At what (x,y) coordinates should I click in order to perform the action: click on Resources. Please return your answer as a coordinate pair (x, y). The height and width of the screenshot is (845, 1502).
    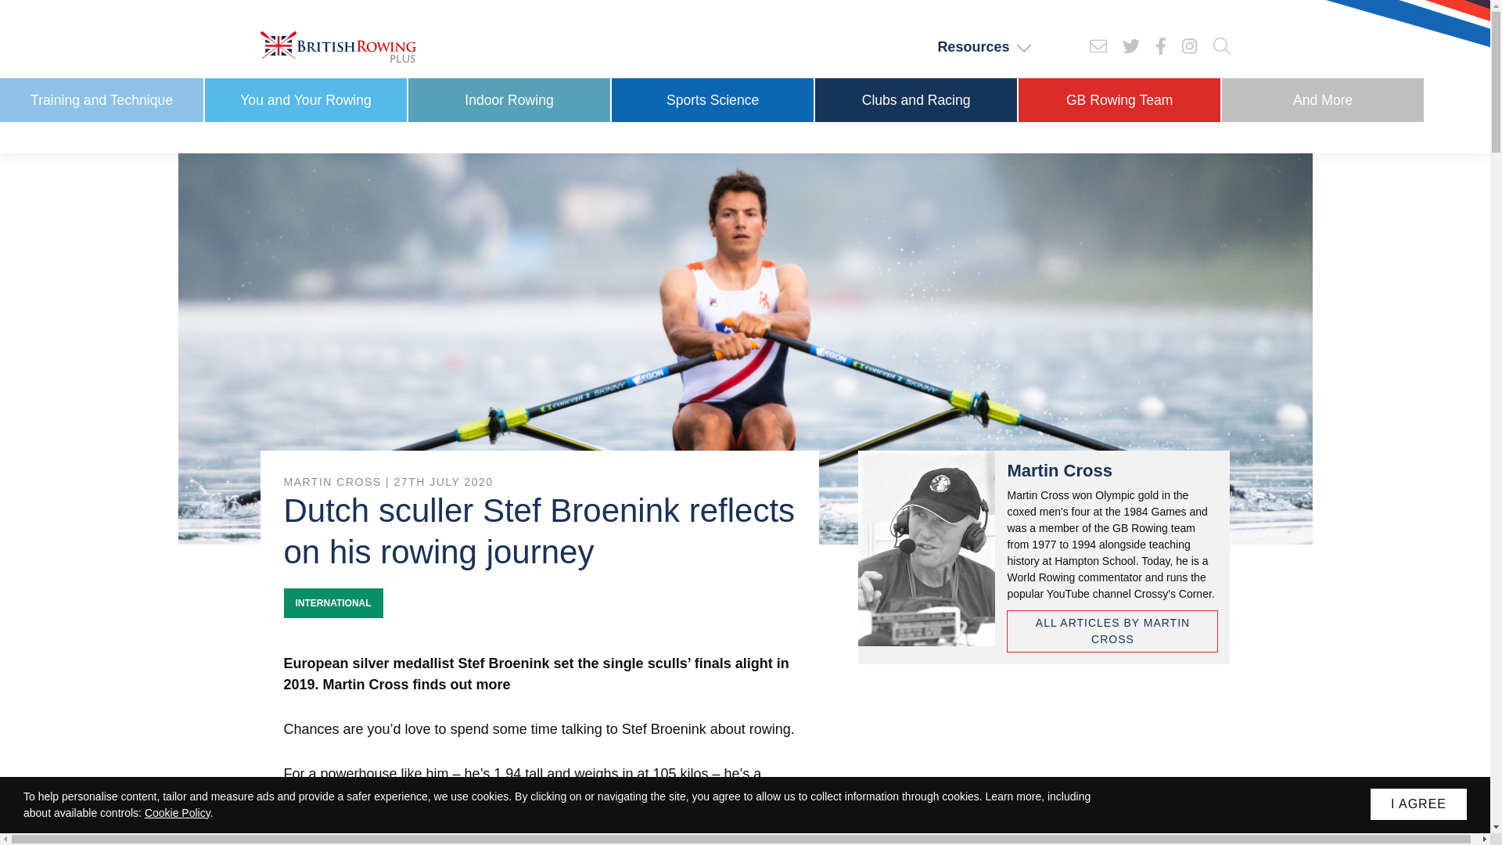
    Looking at the image, I should click on (984, 47).